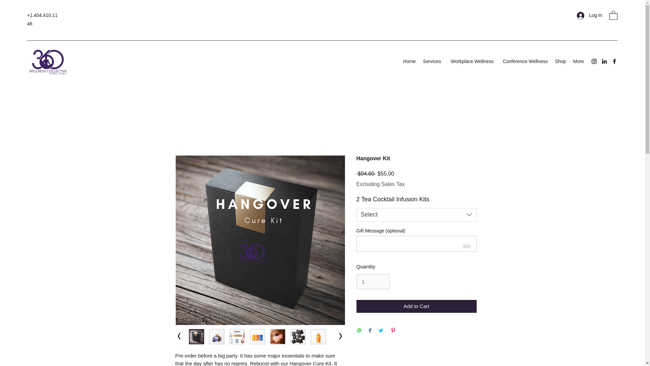 Image resolution: width=650 pixels, height=366 pixels. I want to click on Conference Wellness, so click(524, 61).